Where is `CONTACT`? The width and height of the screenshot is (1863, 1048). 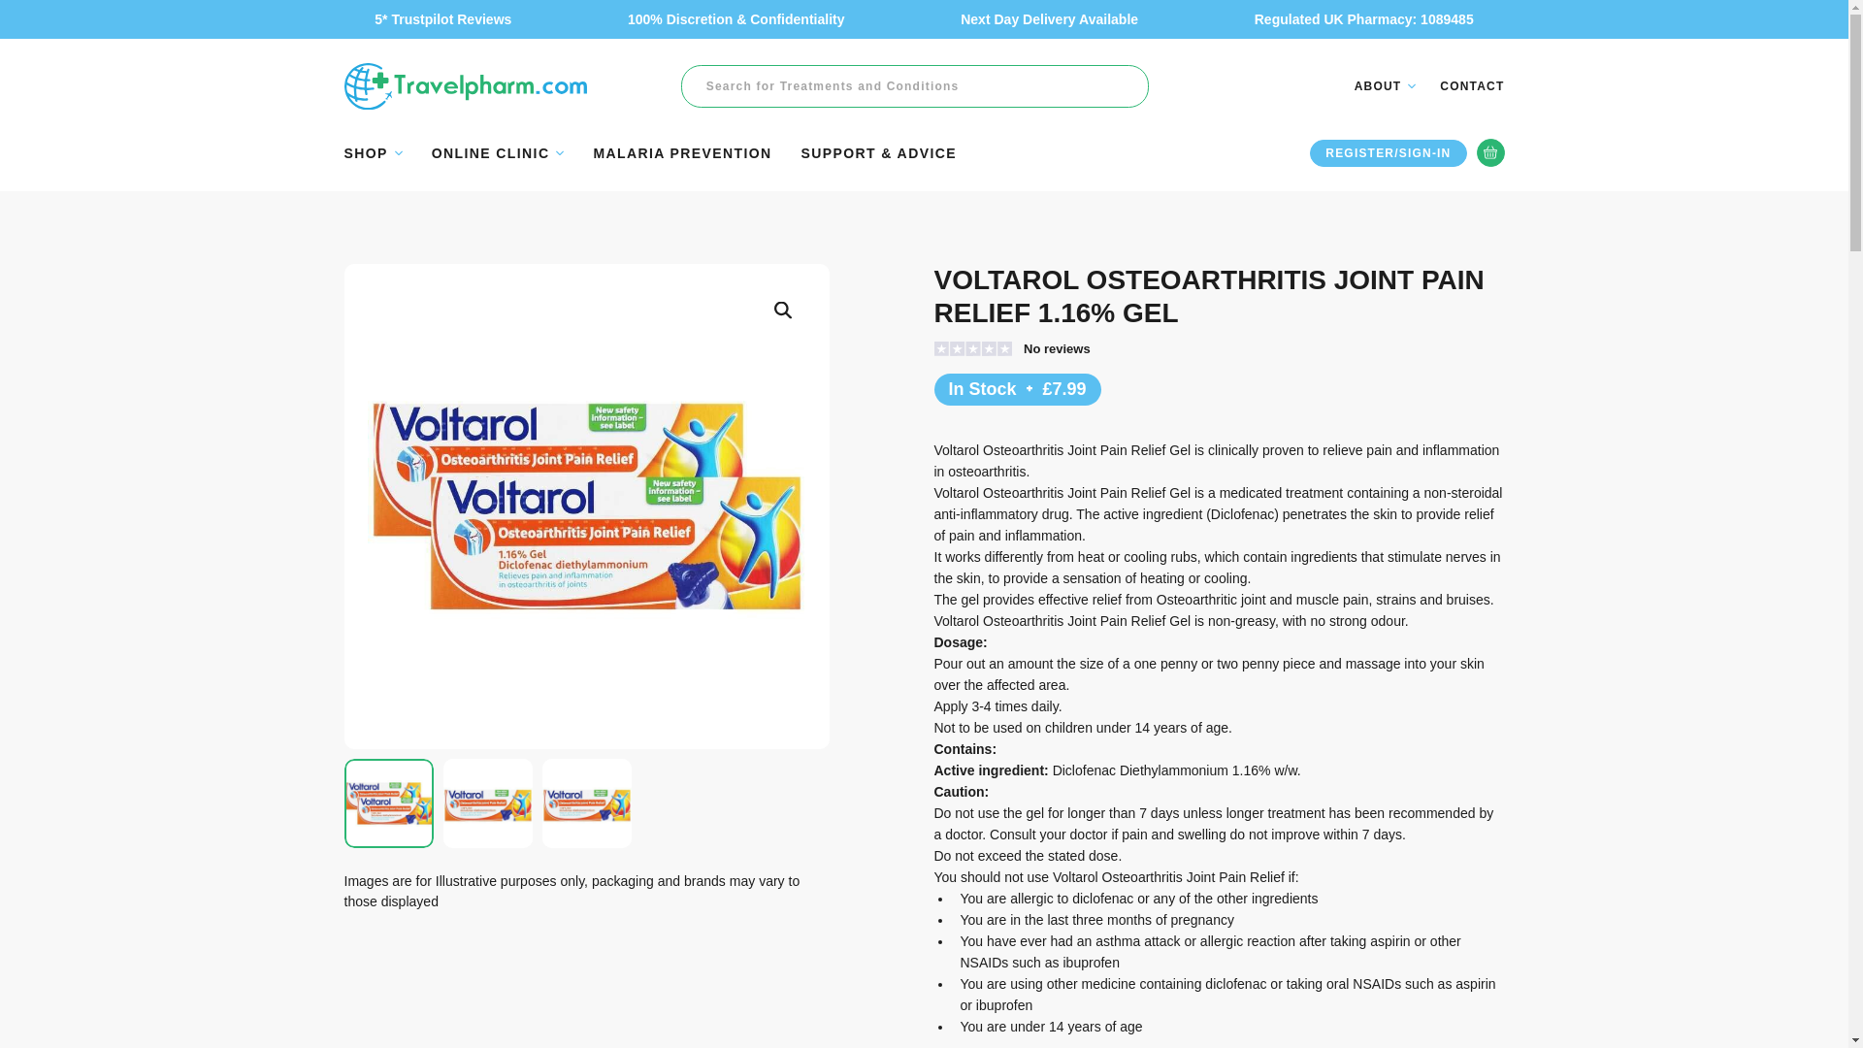 CONTACT is located at coordinates (1471, 86).